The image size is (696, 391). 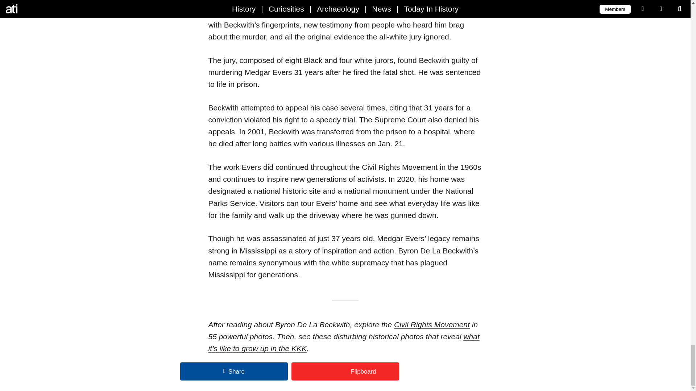 I want to click on Share, so click(x=234, y=371).